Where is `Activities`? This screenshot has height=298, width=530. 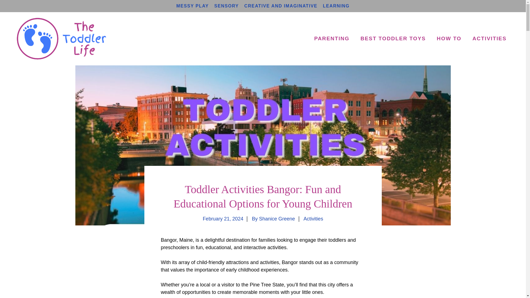
Activities is located at coordinates (314, 219).